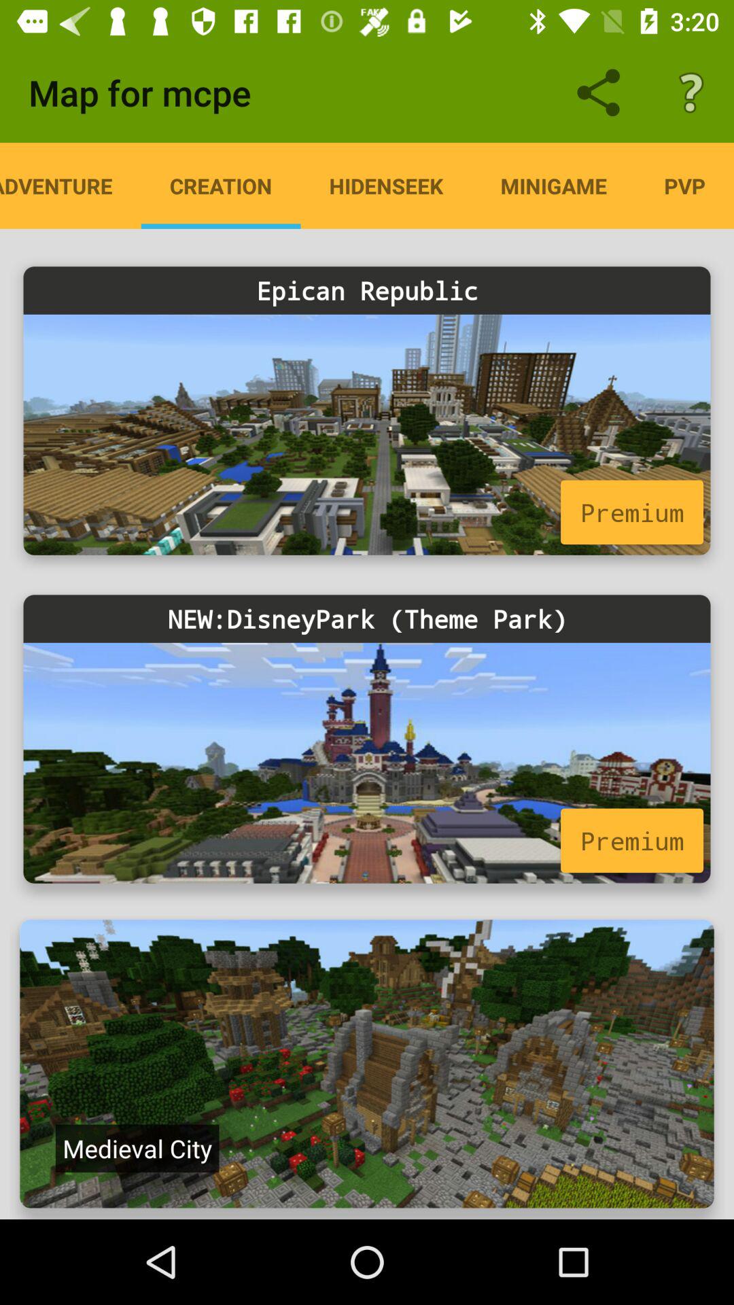 This screenshot has width=734, height=1305. What do you see at coordinates (367, 434) in the screenshot?
I see `upgrade to premium` at bounding box center [367, 434].